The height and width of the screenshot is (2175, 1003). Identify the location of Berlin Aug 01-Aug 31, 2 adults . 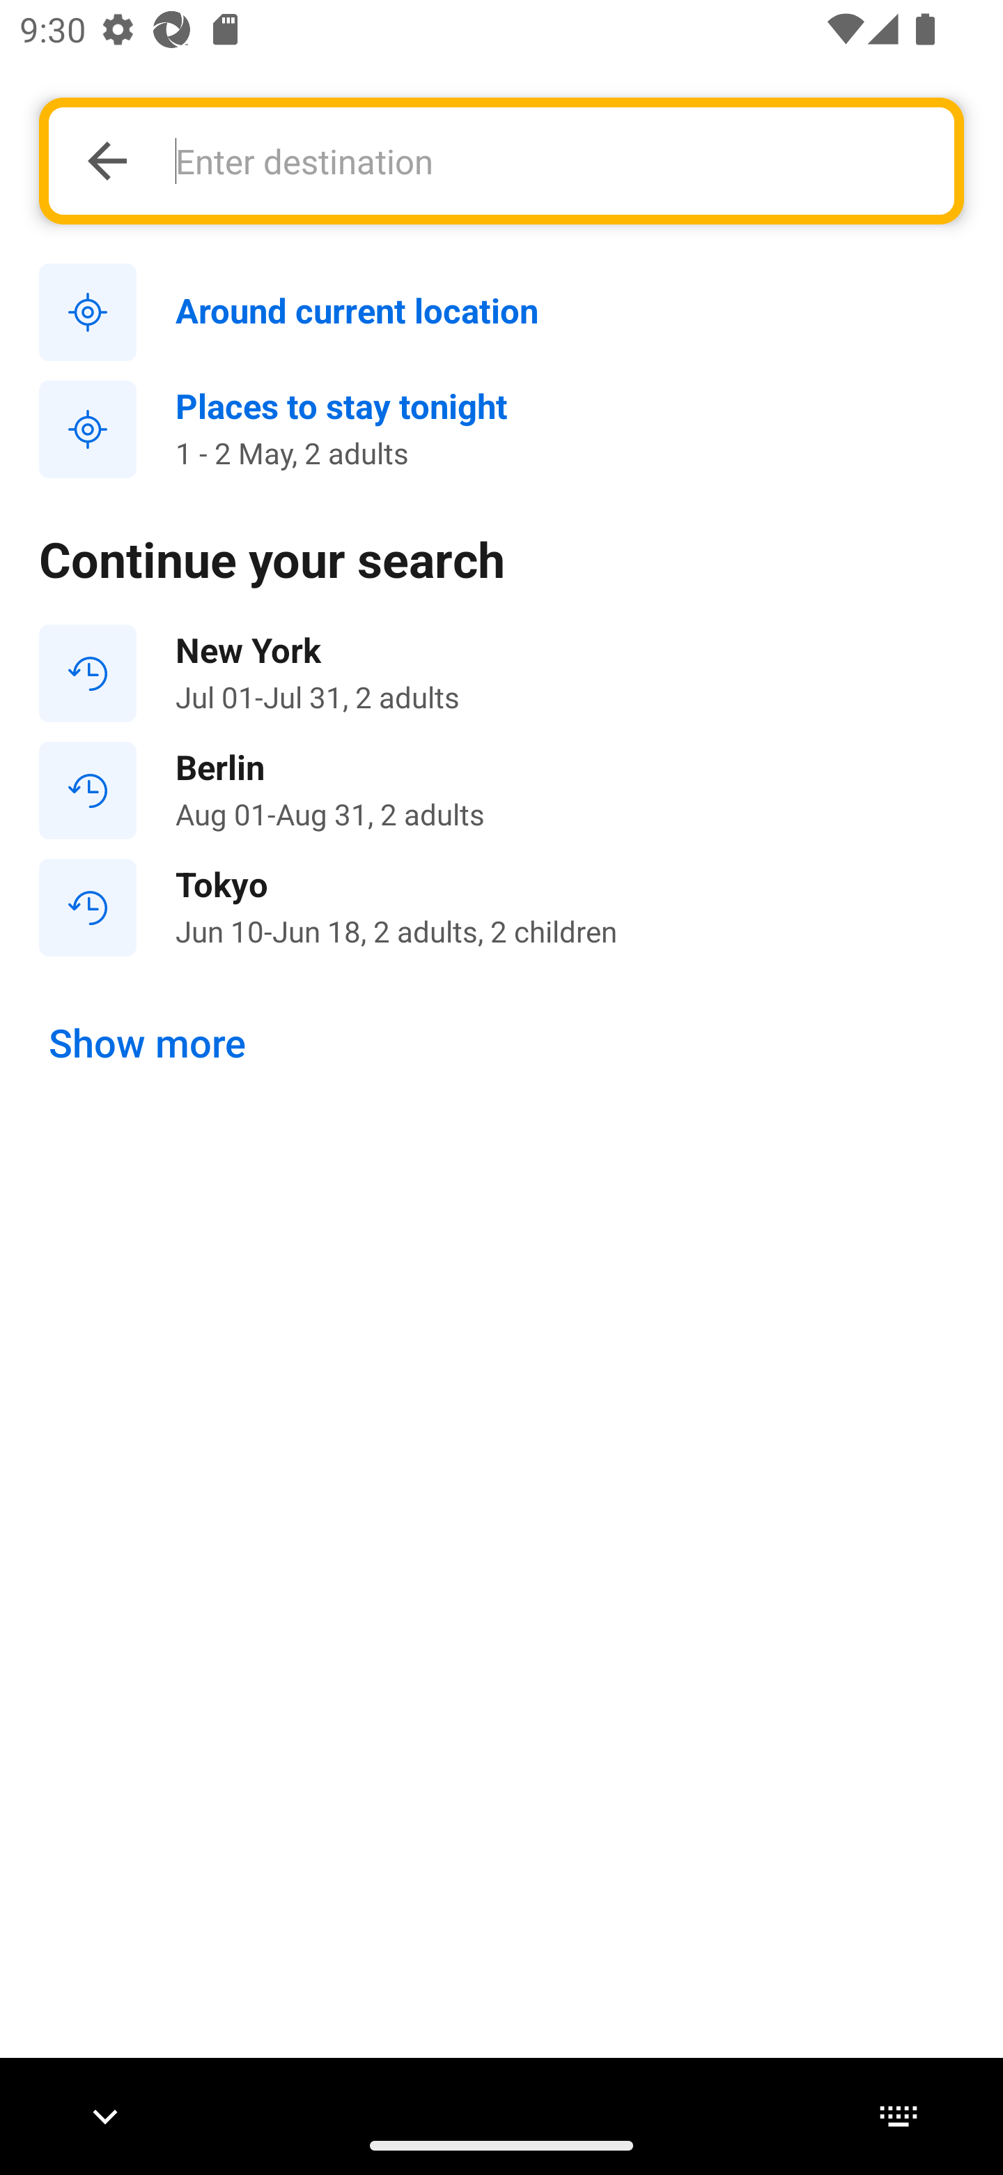
(501, 791).